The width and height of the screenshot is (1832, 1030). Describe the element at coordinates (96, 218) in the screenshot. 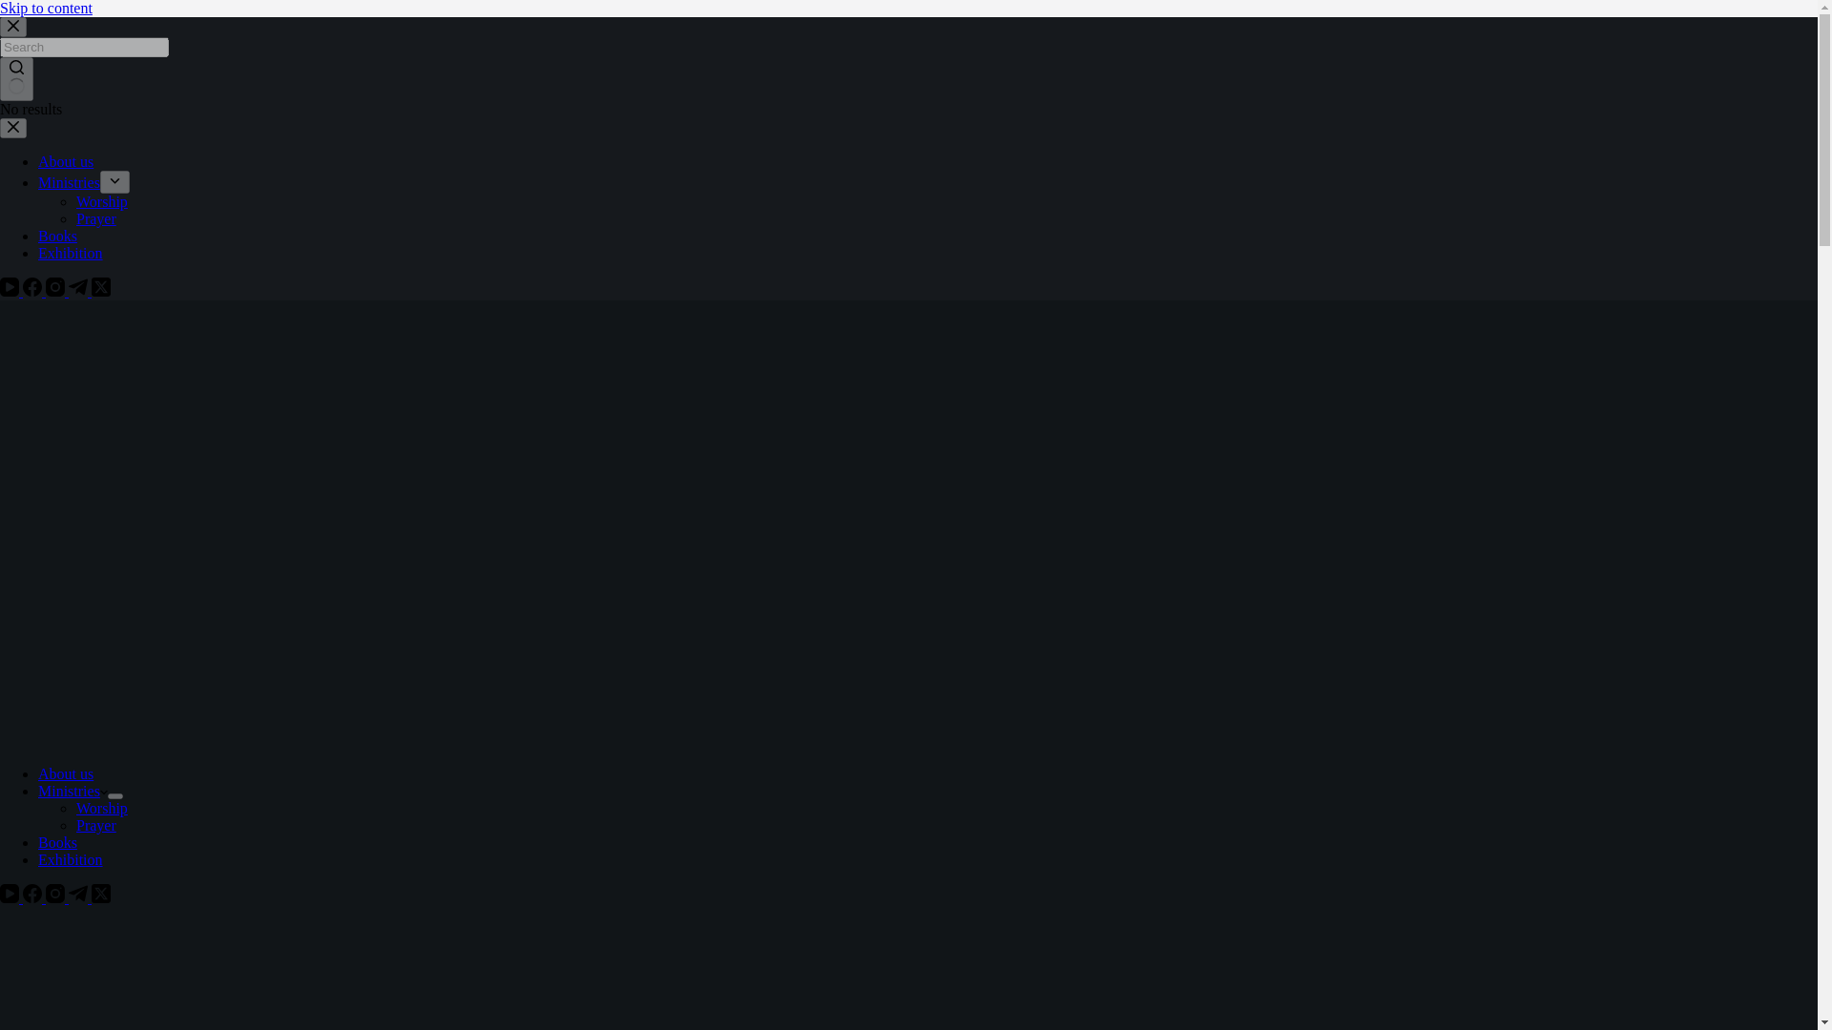

I see `Prayer` at that location.